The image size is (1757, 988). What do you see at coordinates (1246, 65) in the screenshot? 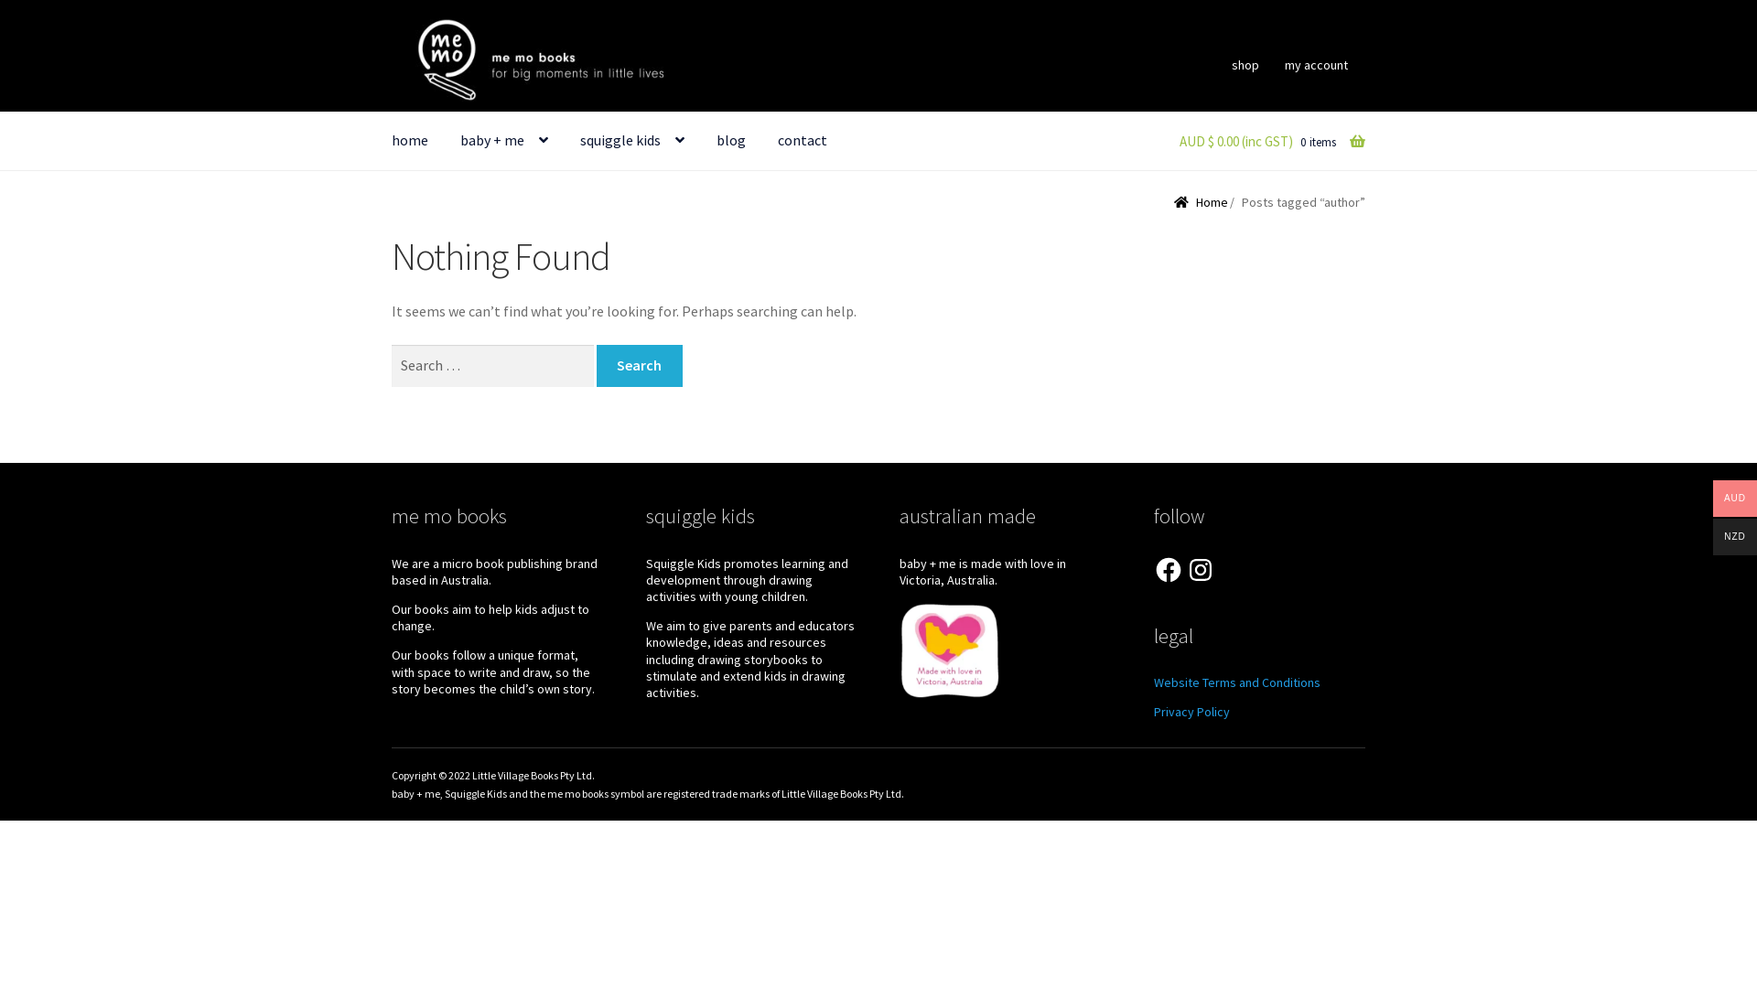
I see `shop` at bounding box center [1246, 65].